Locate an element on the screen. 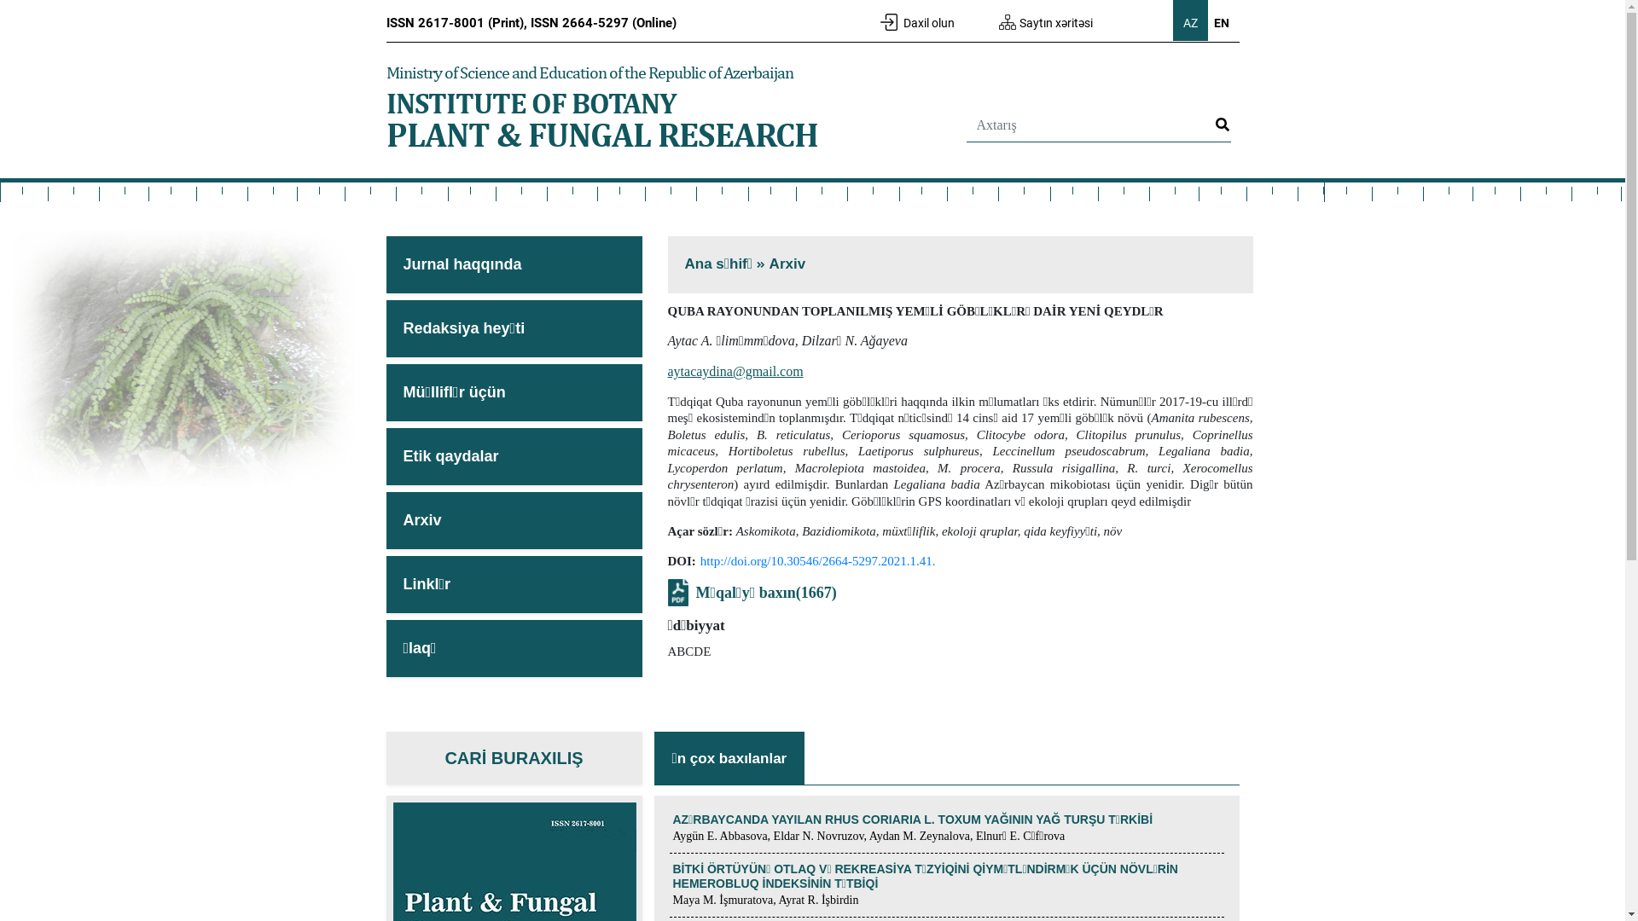  Etik qaydalar is located at coordinates (514, 457).